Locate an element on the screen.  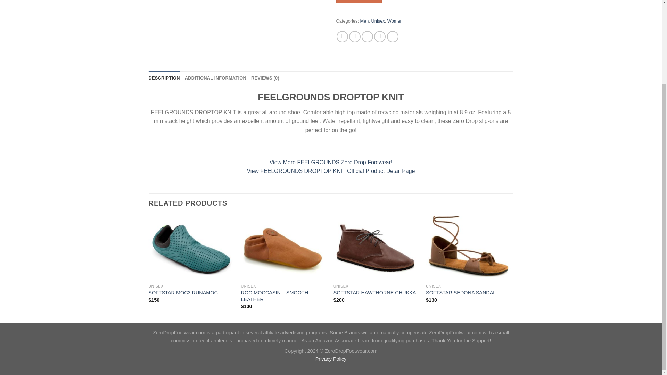
Email to a Friend is located at coordinates (367, 36).